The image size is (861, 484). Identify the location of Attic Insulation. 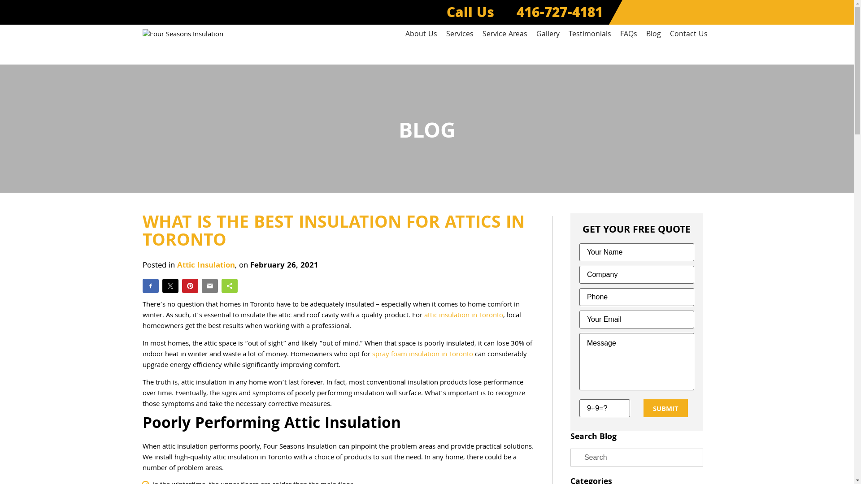
(205, 266).